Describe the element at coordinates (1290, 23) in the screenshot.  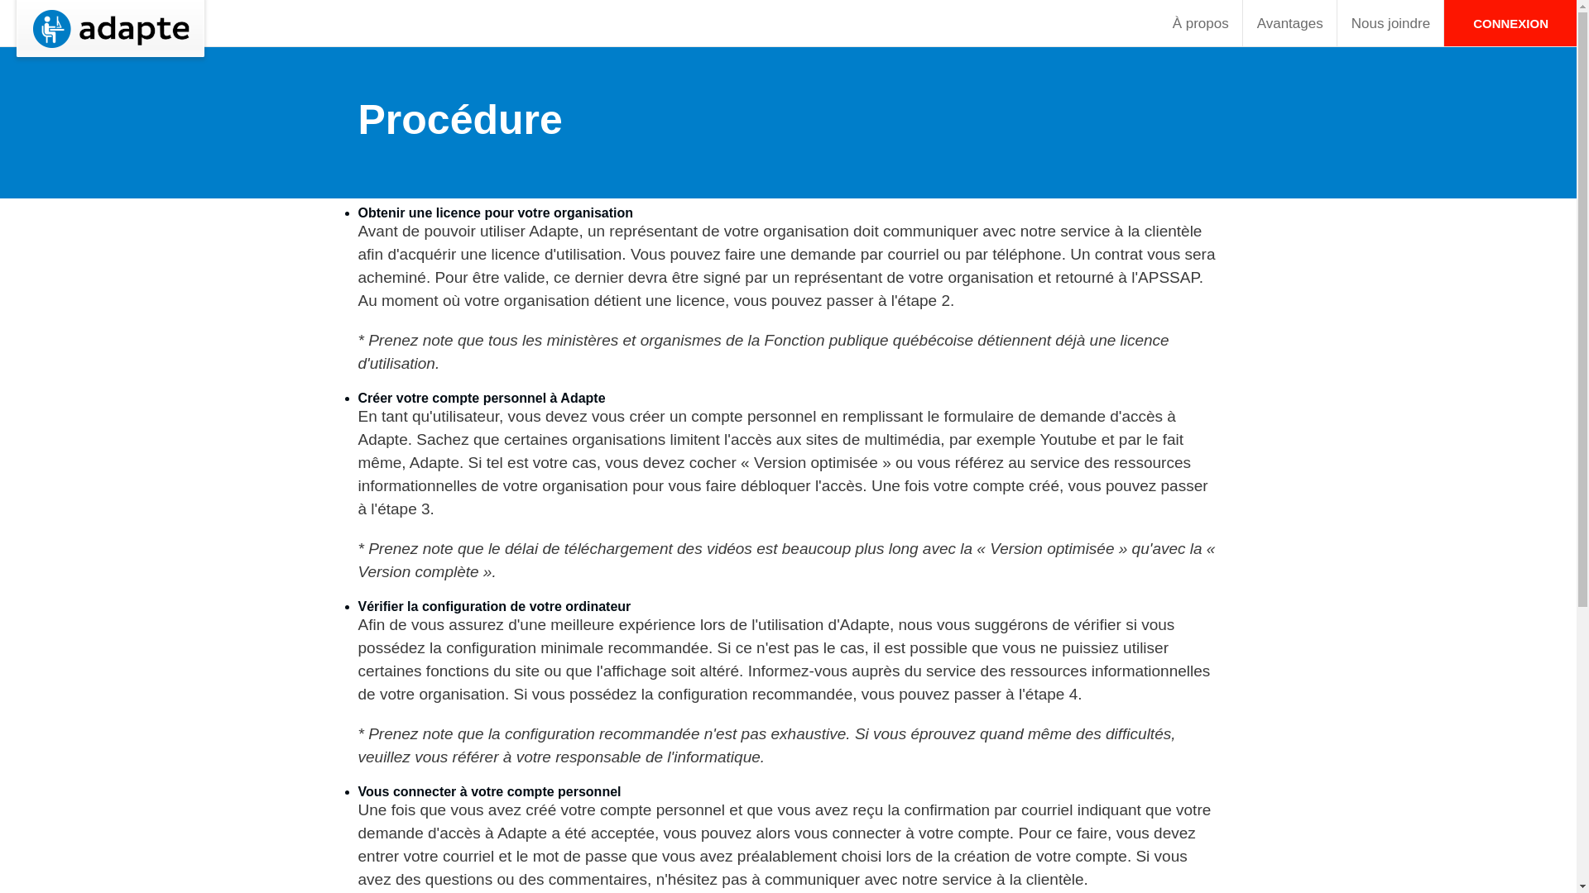
I see `Avantages` at that location.